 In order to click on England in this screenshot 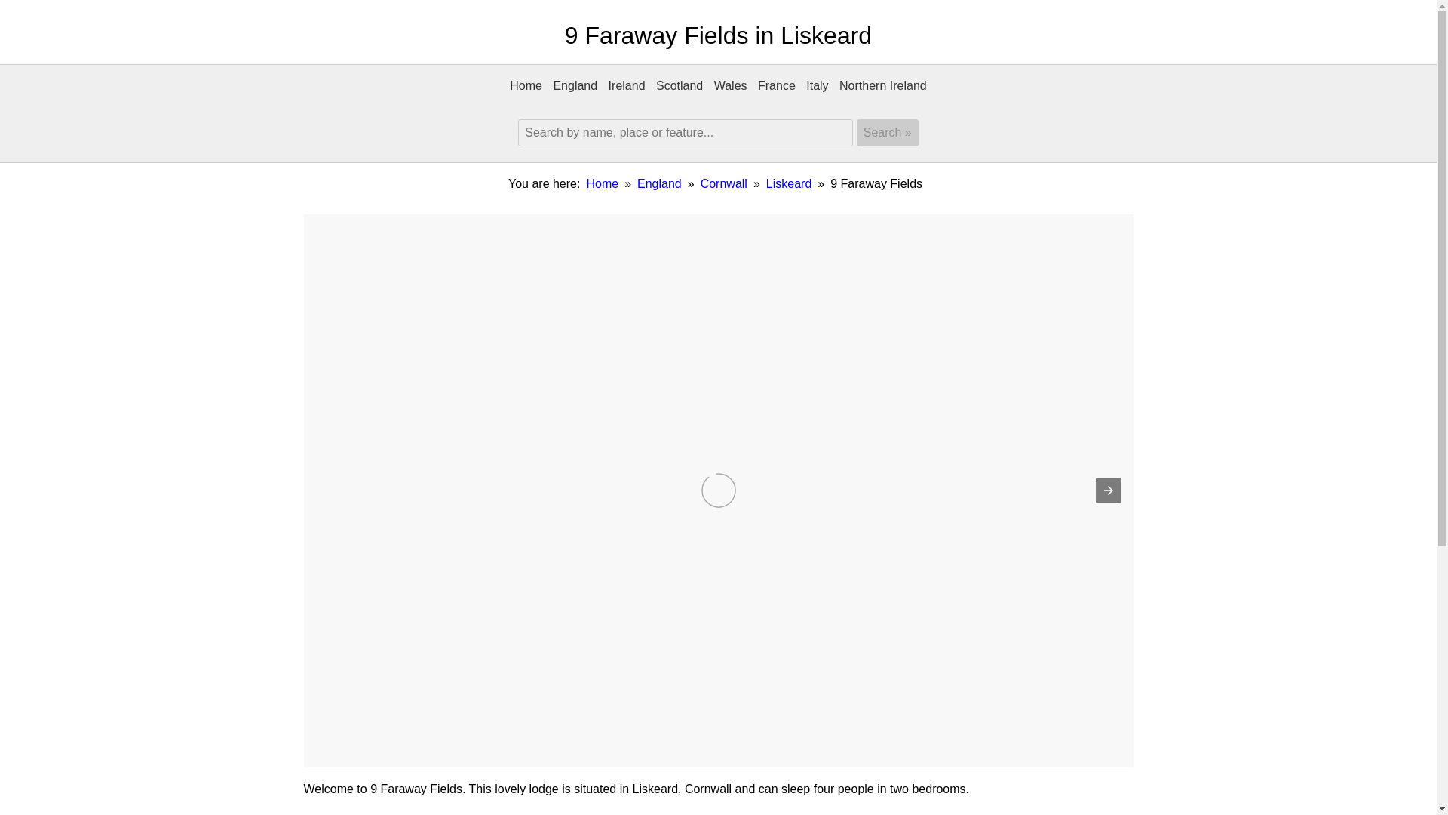, I will do `click(575, 88)`.